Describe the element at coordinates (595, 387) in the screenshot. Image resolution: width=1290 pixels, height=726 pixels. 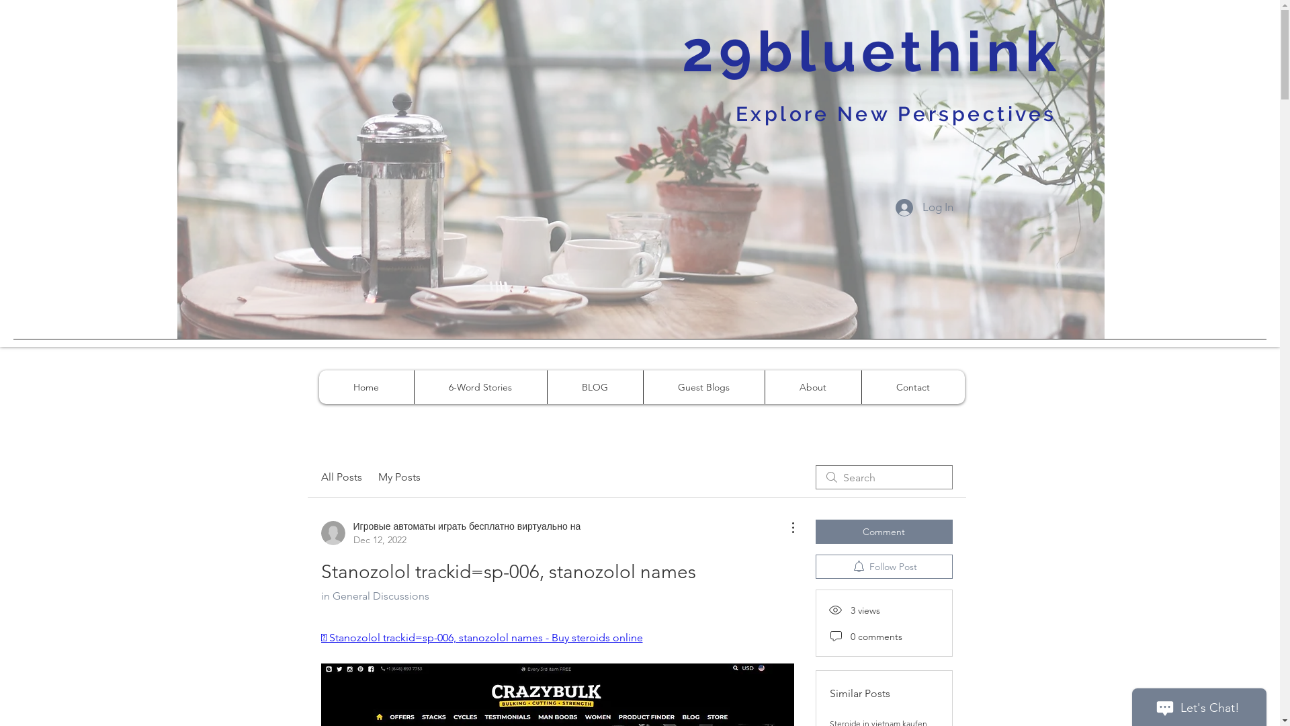
I see `BLOG` at that location.